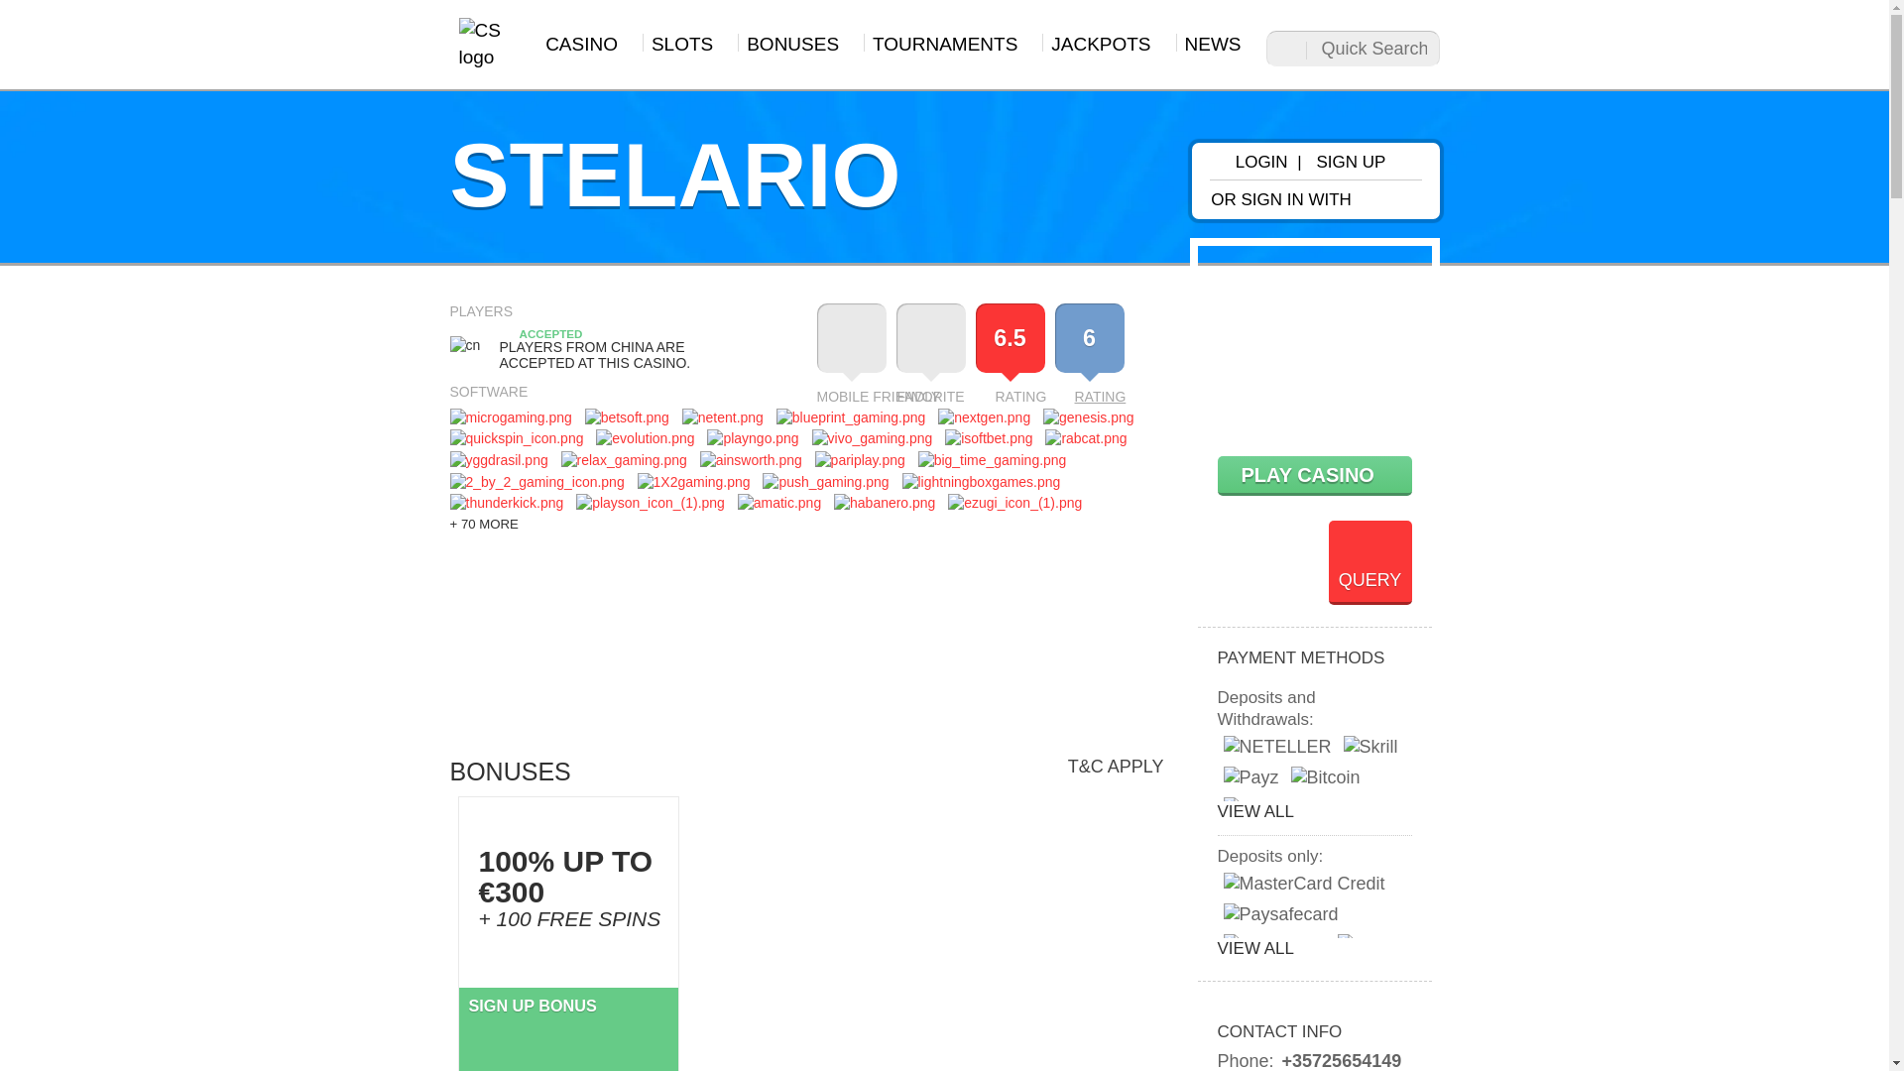 The height and width of the screenshot is (1071, 1904). Describe the element at coordinates (1086, 438) in the screenshot. I see `Quickspin` at that location.